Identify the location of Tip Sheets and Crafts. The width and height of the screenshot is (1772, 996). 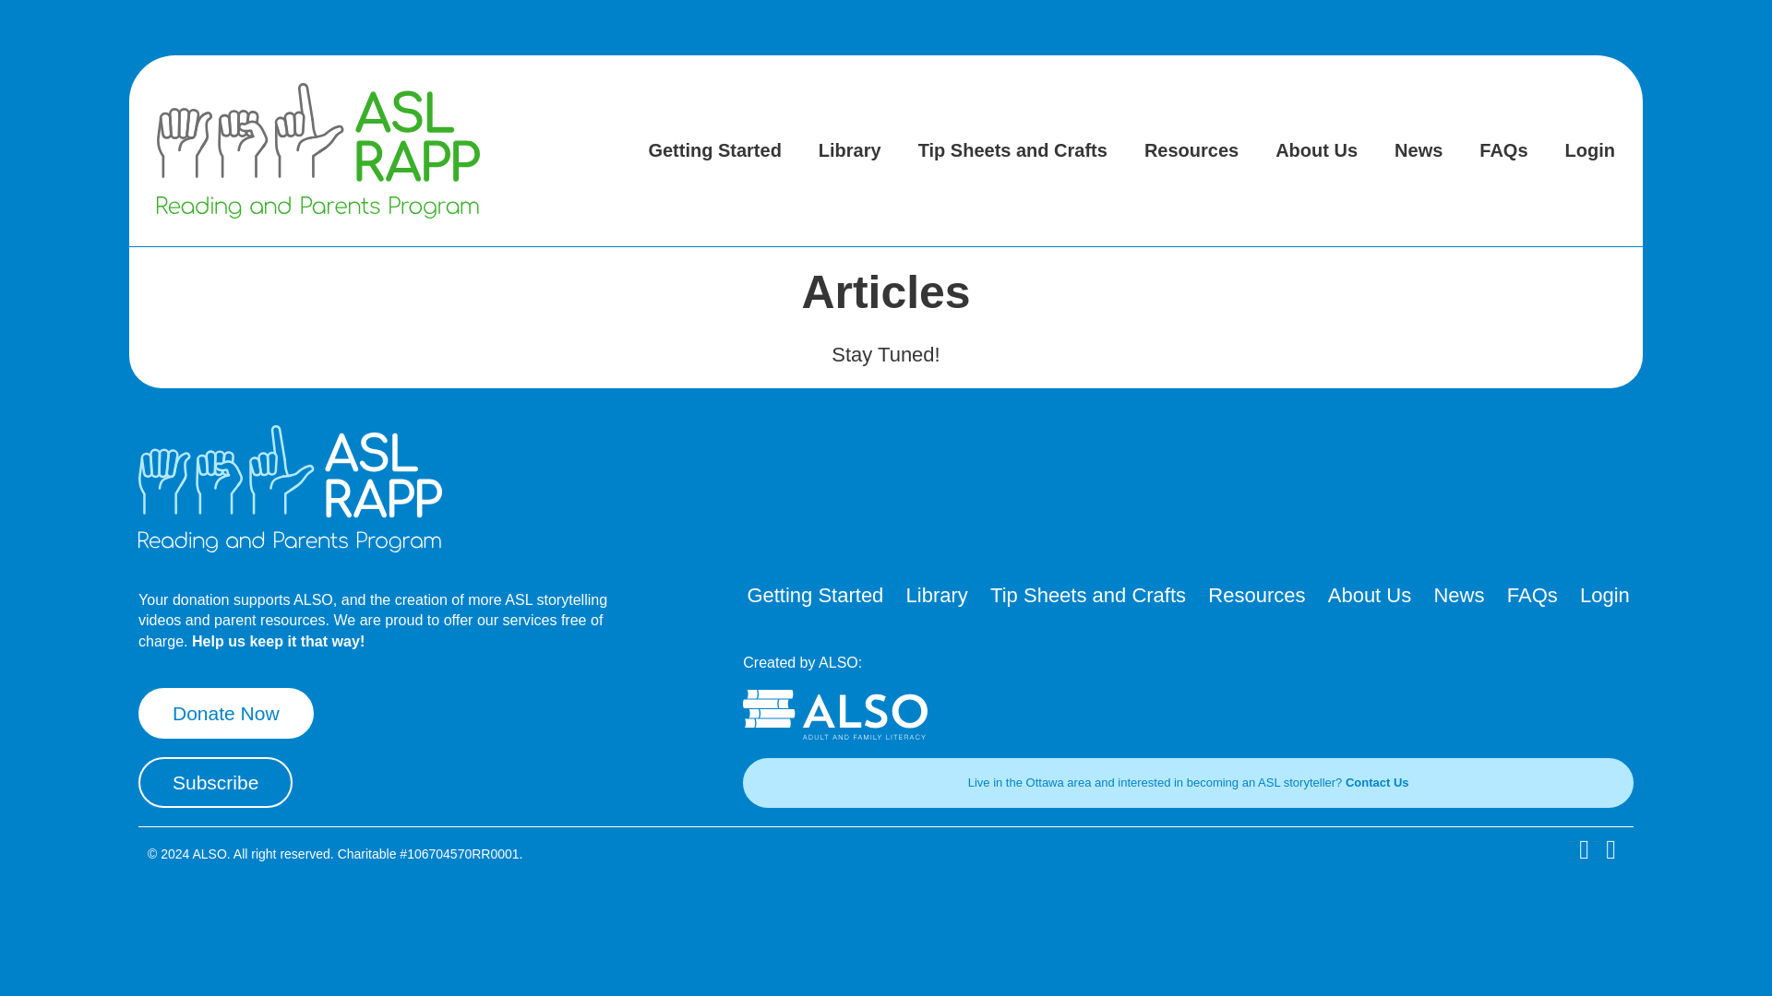
(1087, 595).